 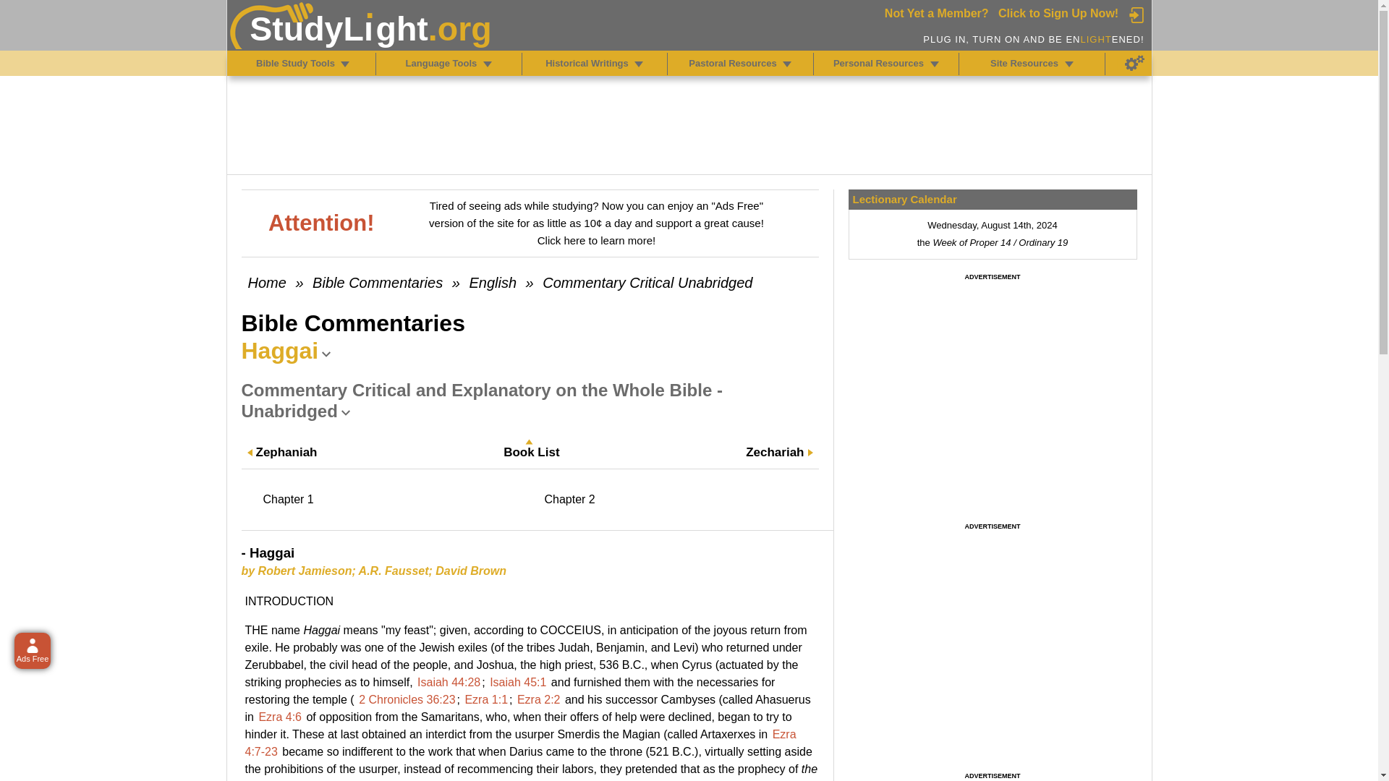 I want to click on Pastoral Resources, so click(x=787, y=64).